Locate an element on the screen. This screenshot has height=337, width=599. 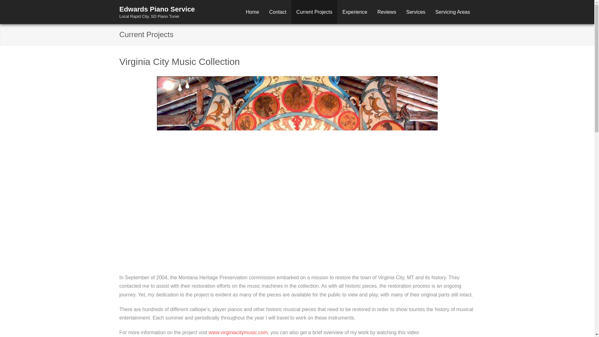
www.virginiacitymusic.com is located at coordinates (238, 332).